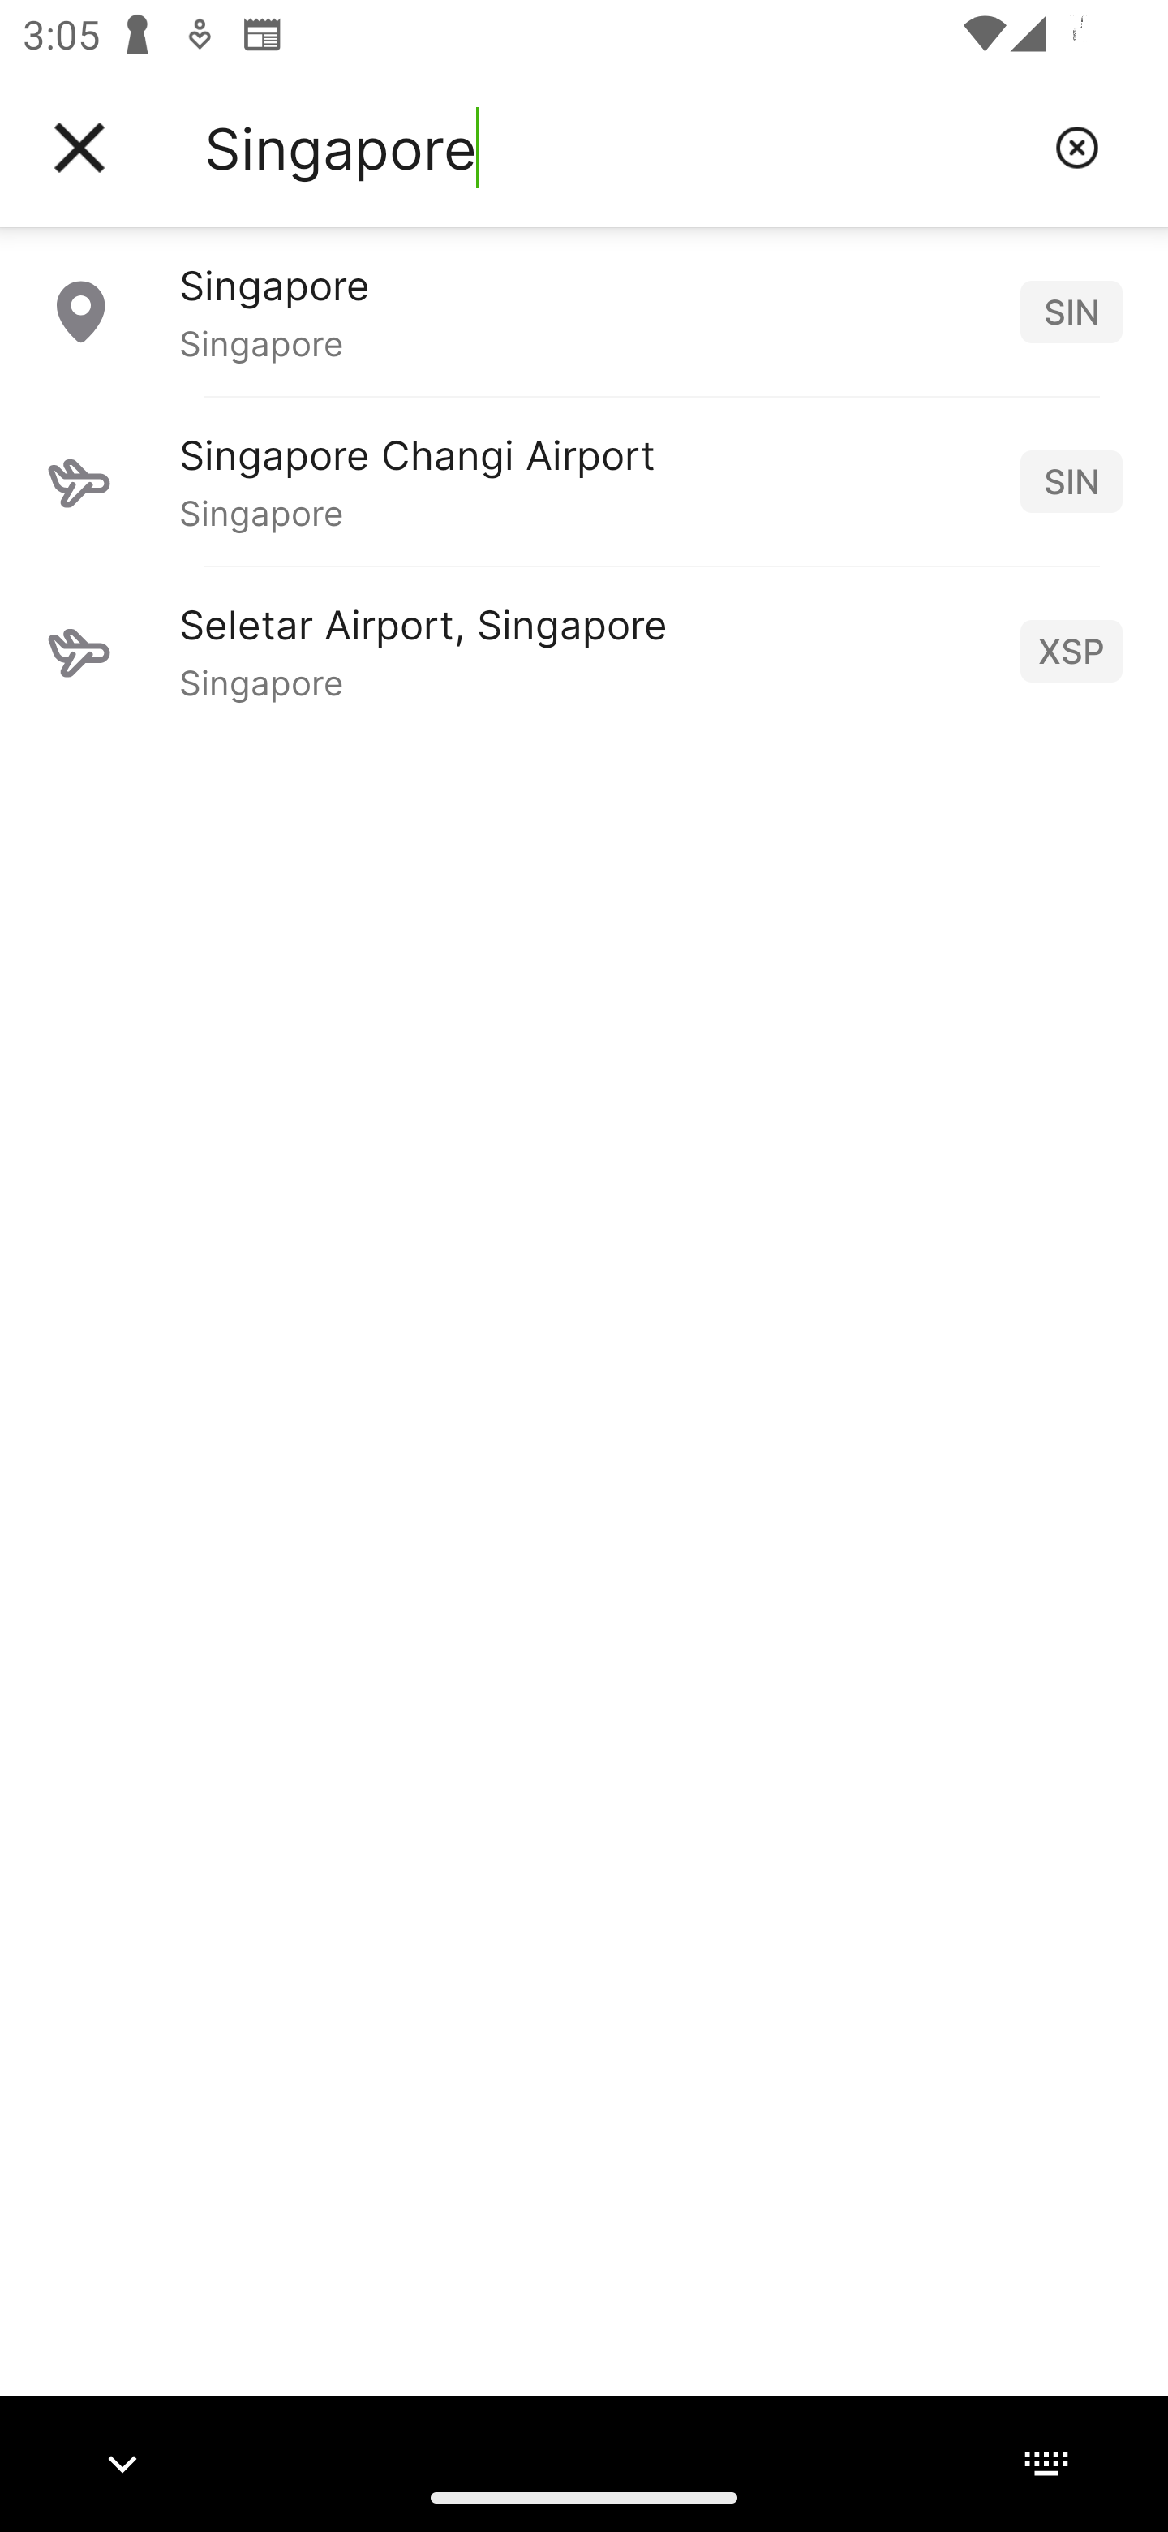 Image resolution: width=1168 pixels, height=2532 pixels. Describe the element at coordinates (584, 650) in the screenshot. I see `Seletar Airport, Singapore Singapore XSP` at that location.